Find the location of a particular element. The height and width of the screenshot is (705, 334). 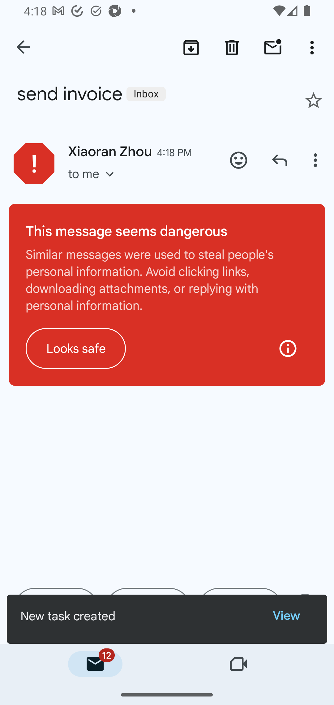

Delete is located at coordinates (232, 47).